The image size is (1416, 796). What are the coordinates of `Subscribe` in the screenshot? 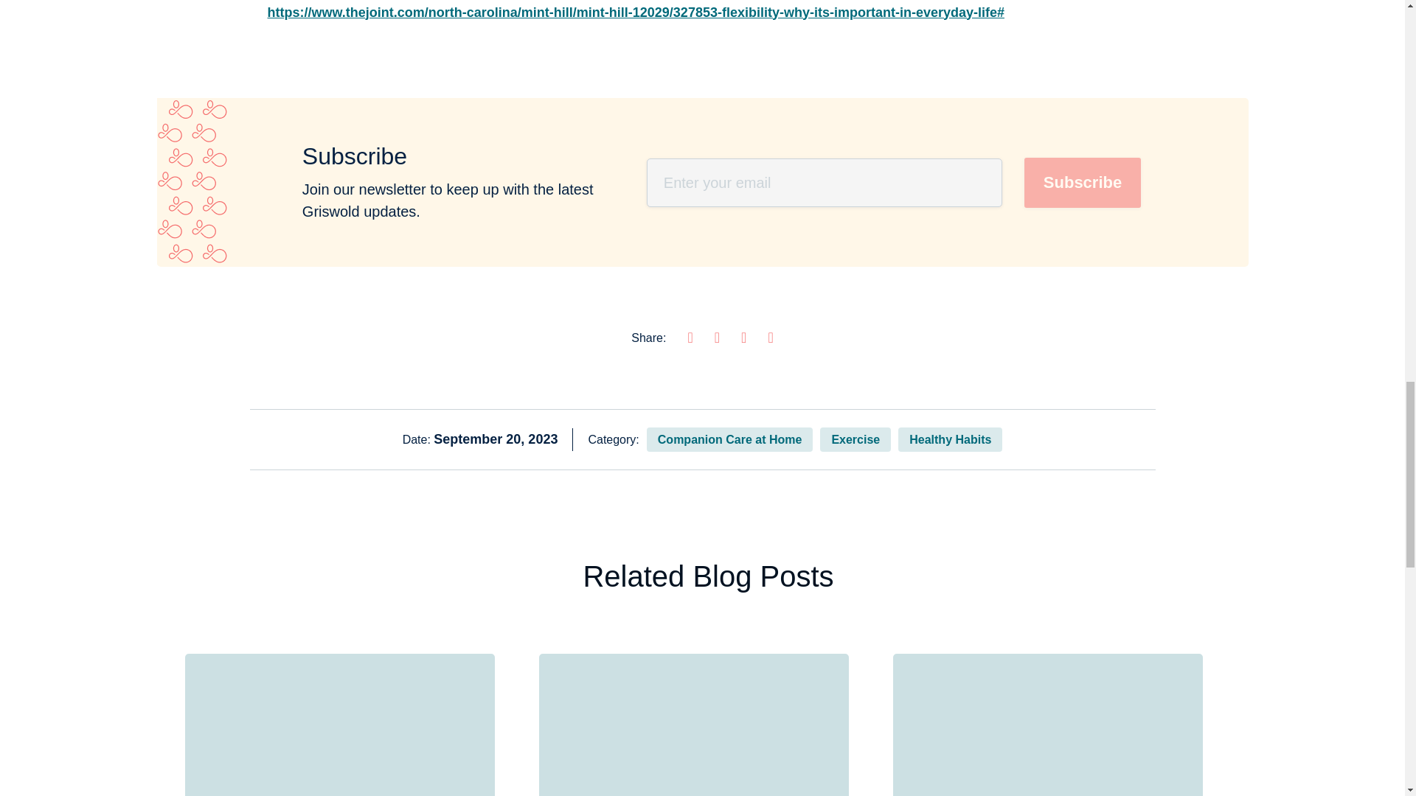 It's located at (1083, 182).